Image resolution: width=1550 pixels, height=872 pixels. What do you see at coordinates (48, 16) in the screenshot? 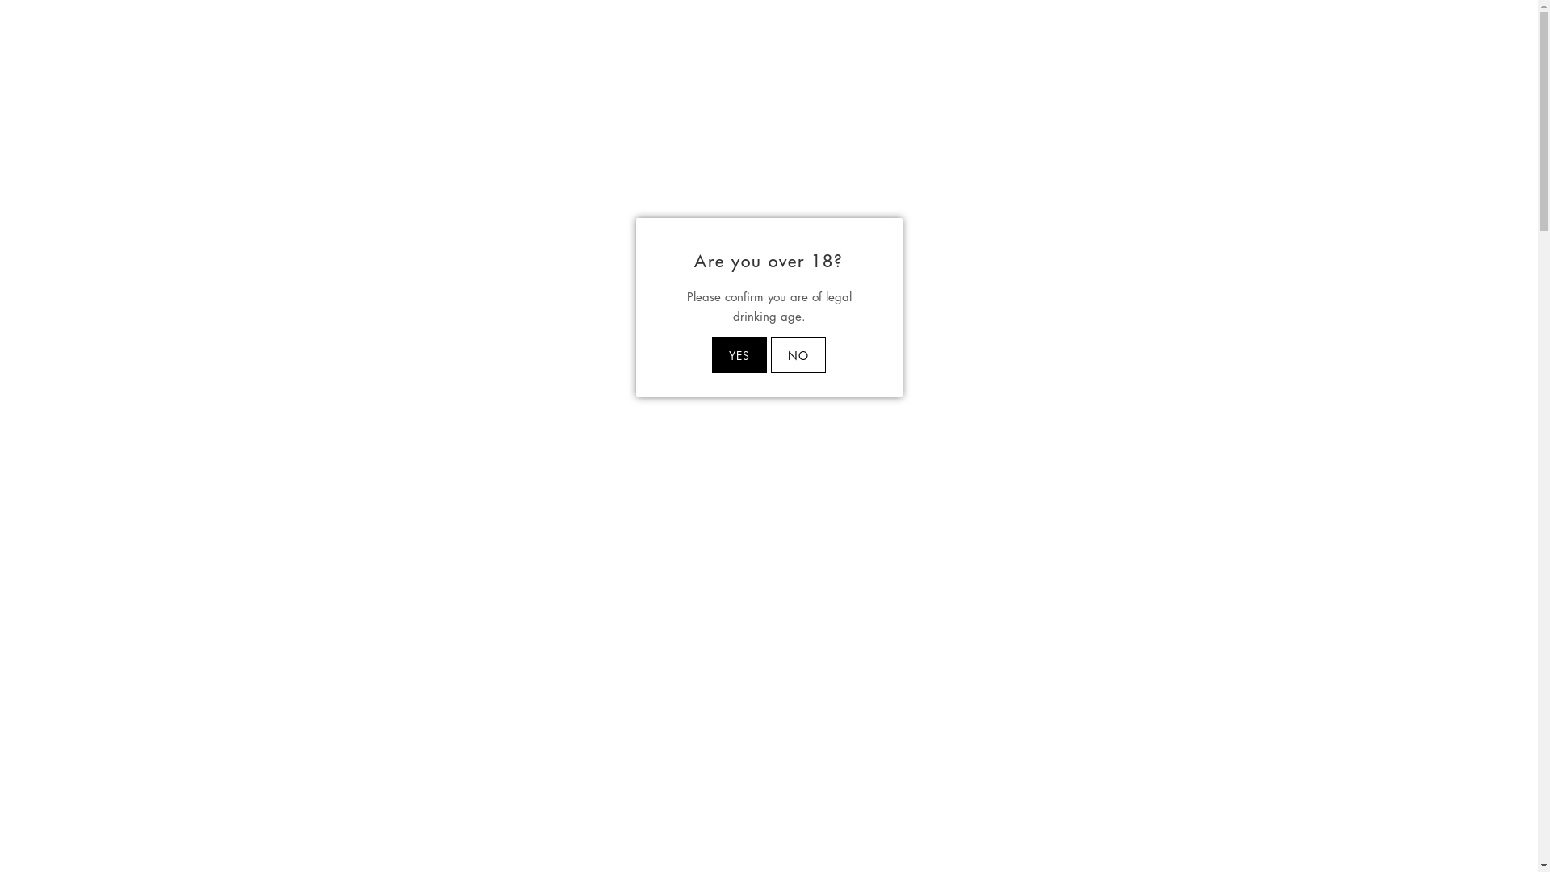
I see `(03) 5989 8412` at bounding box center [48, 16].